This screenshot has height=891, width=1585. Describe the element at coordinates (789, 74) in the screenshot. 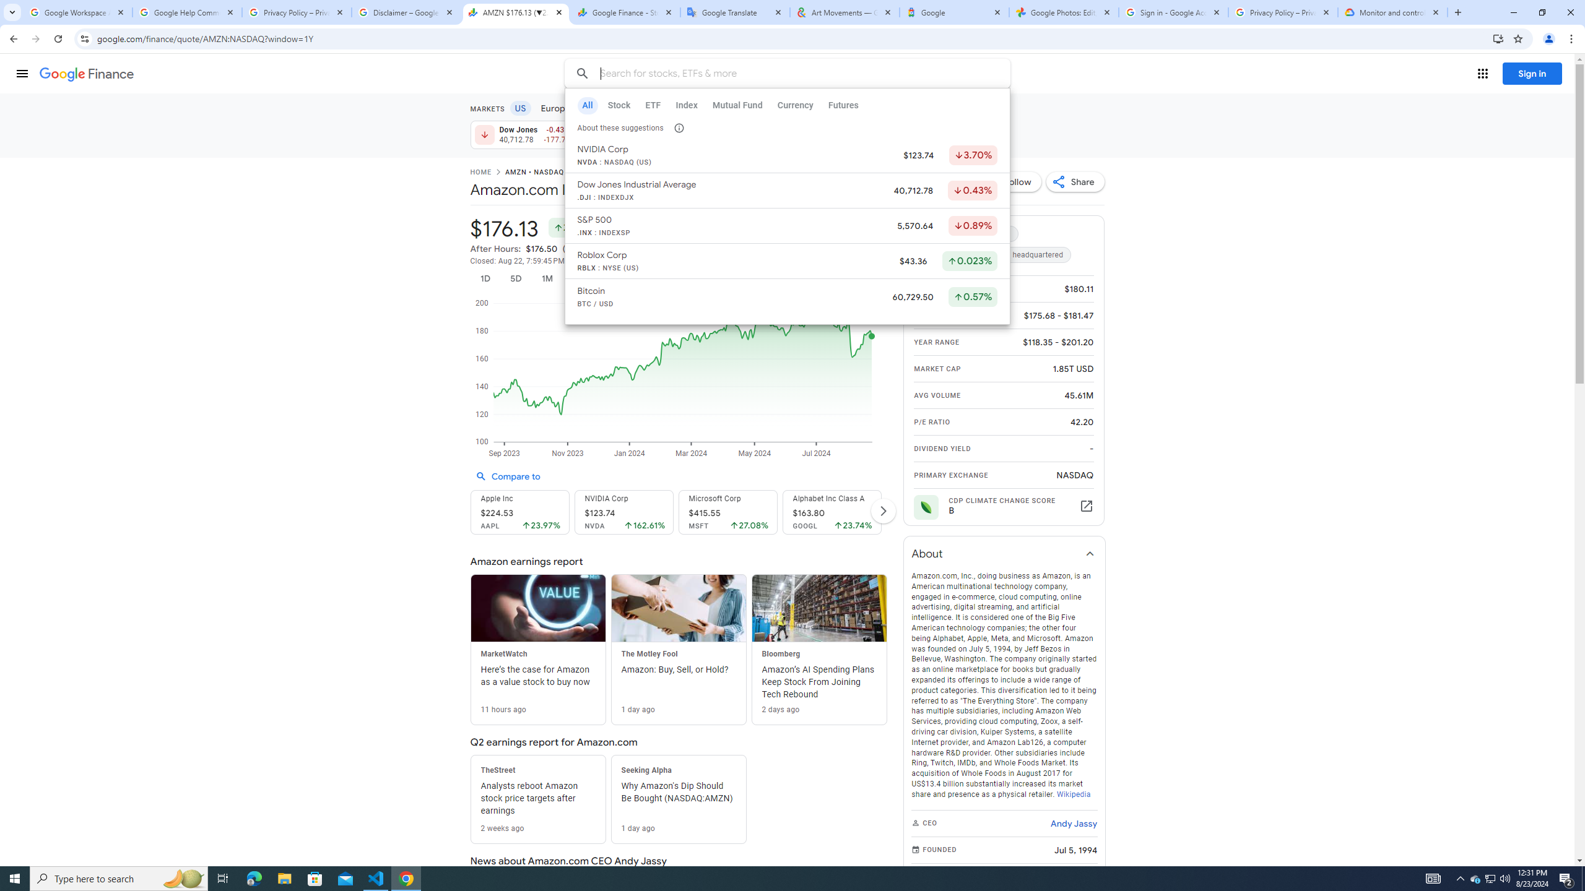

I see `Search for stocks, ETFs & more` at that location.